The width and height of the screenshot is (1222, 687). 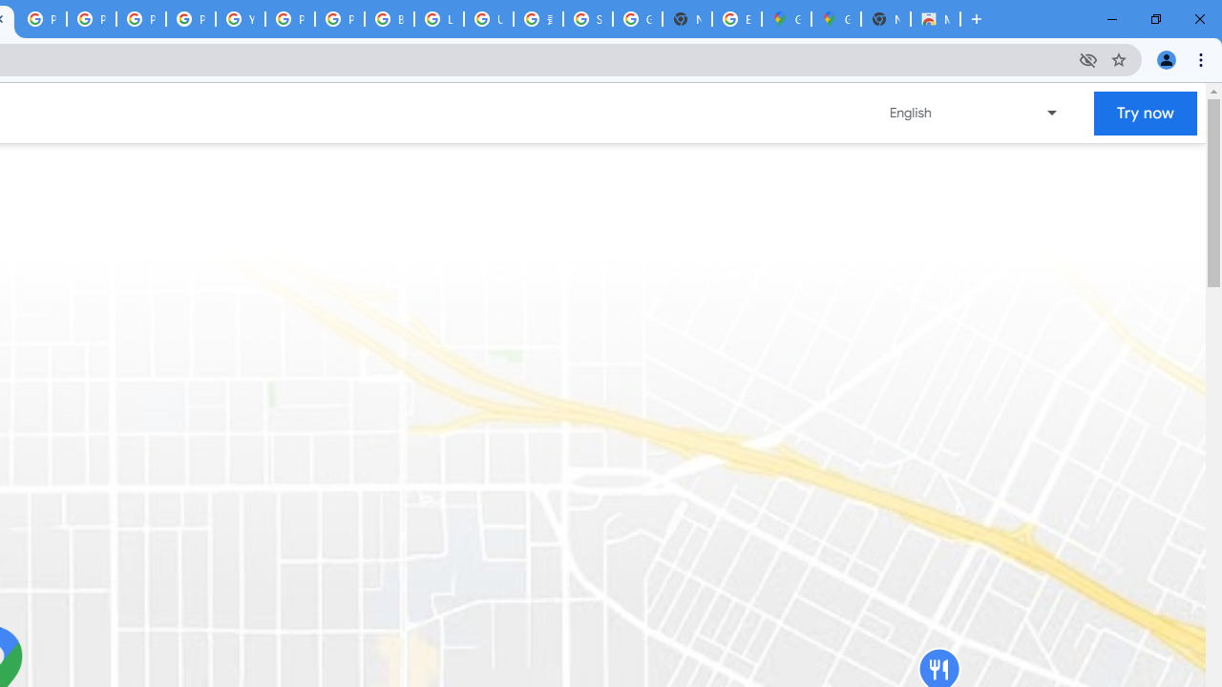 What do you see at coordinates (1088, 59) in the screenshot?
I see `Third-party cookies blocked` at bounding box center [1088, 59].